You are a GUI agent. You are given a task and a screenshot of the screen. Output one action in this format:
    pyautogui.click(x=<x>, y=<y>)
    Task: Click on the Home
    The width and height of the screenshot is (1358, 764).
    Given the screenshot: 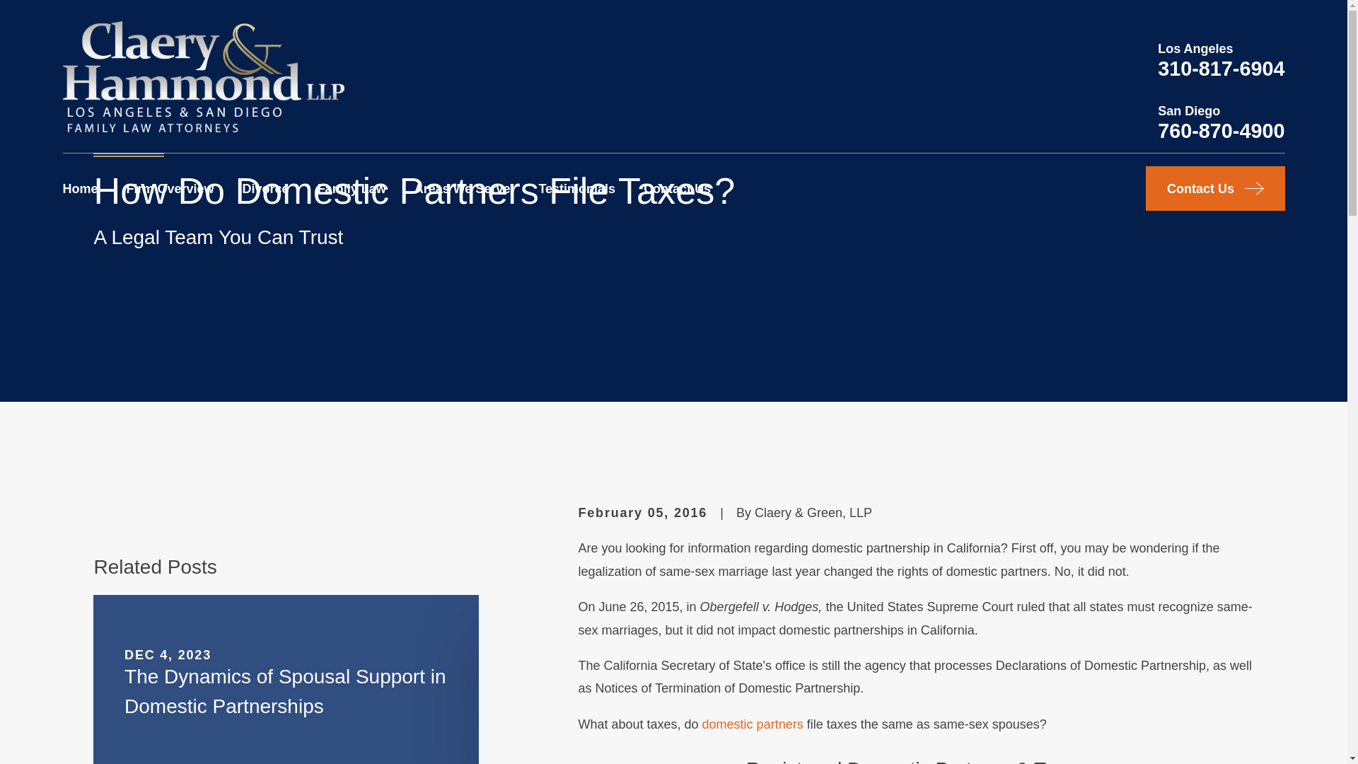 What is the action you would take?
    pyautogui.click(x=202, y=76)
    